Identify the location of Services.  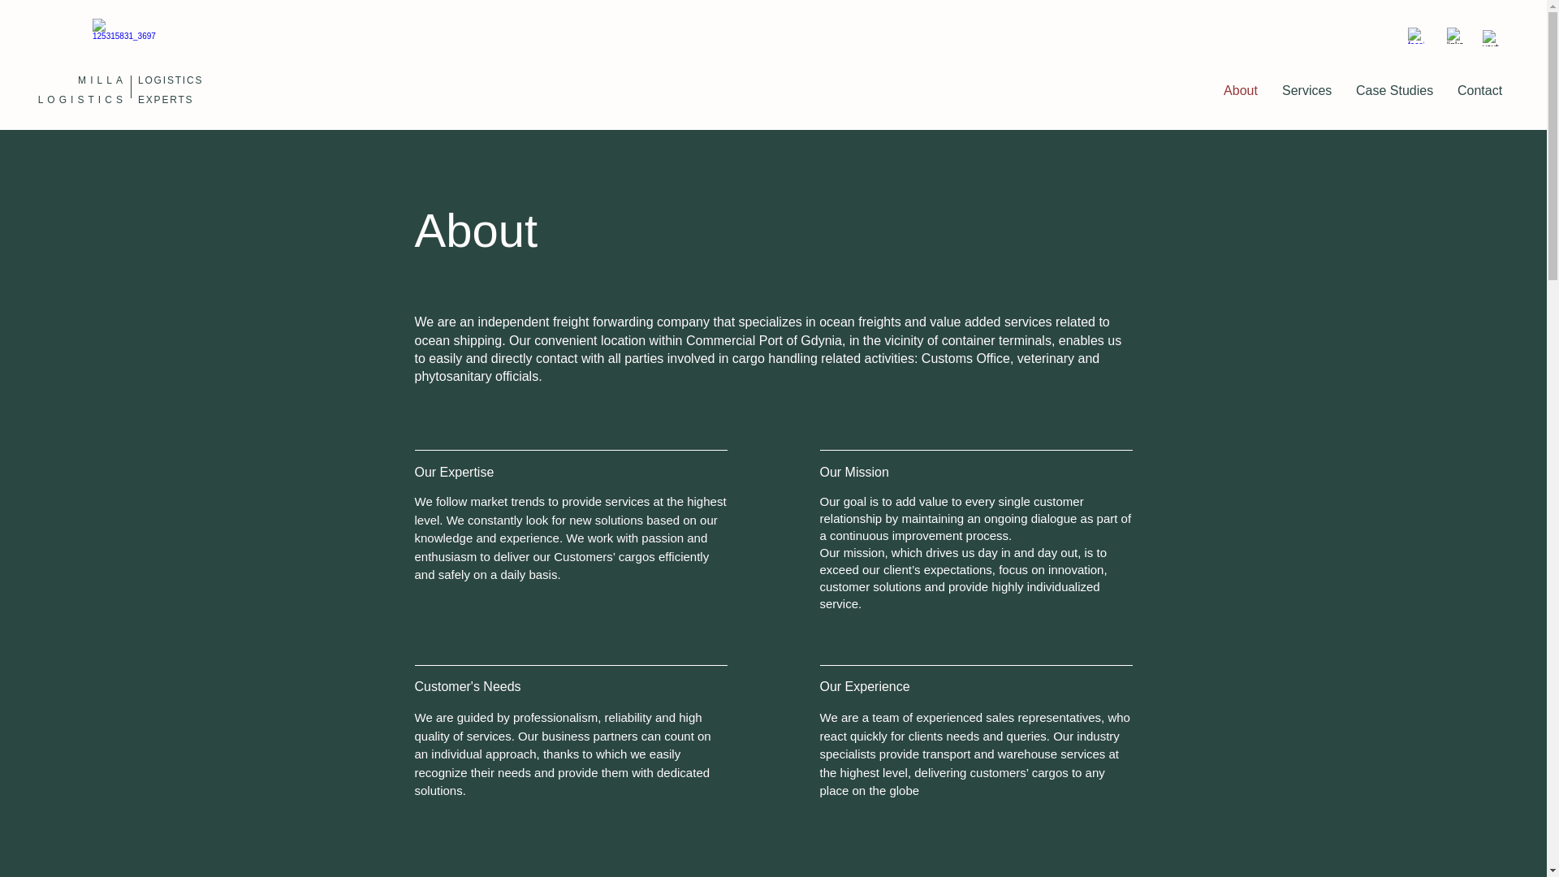
(1307, 91).